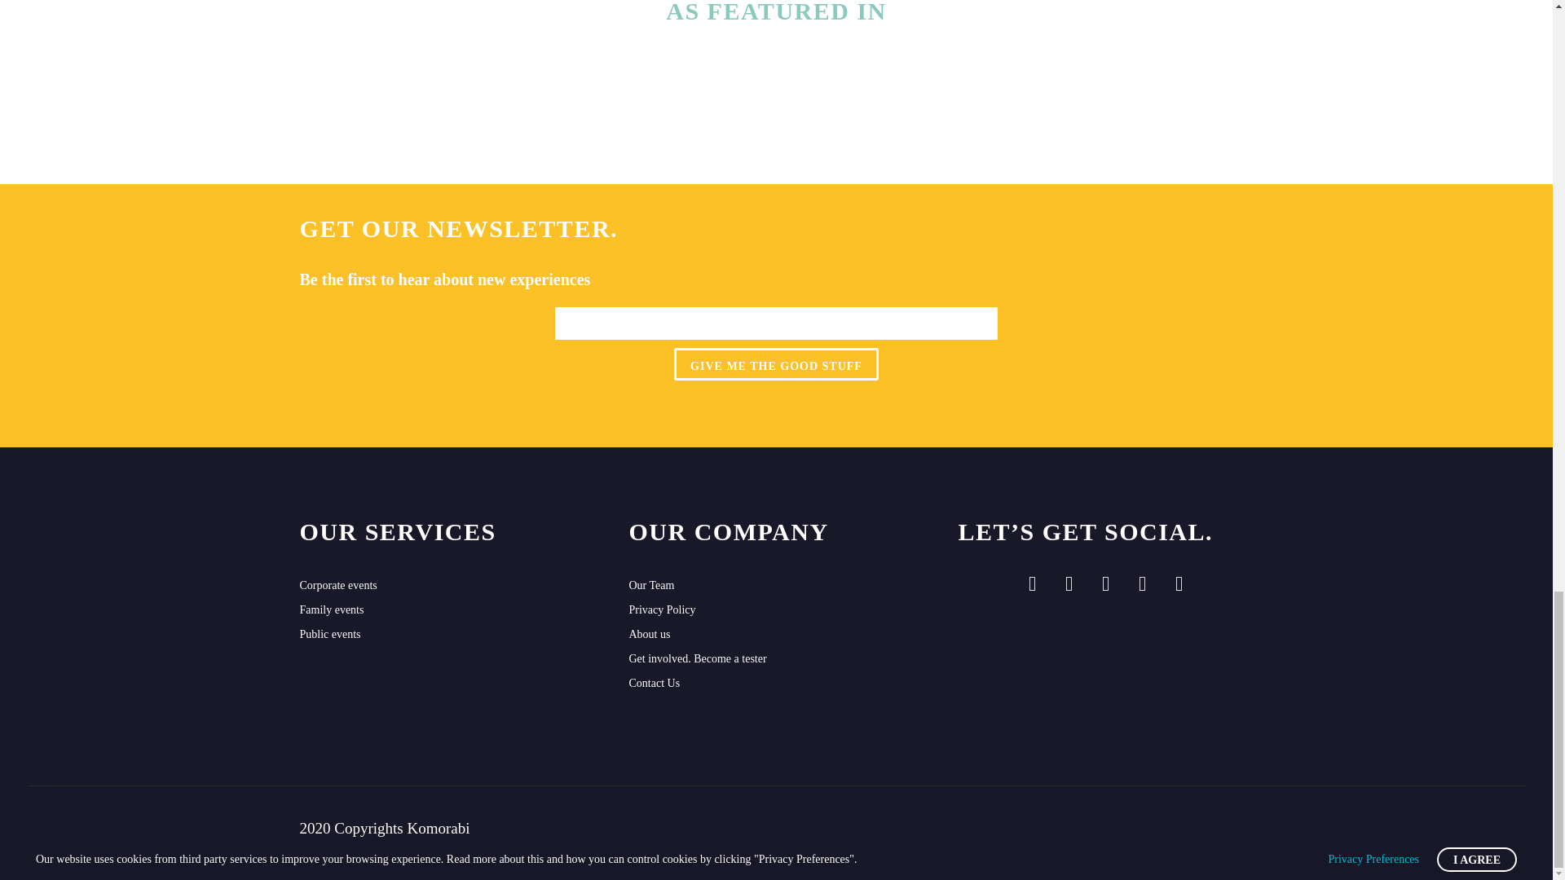 The image size is (1565, 880). I want to click on Contact Us, so click(776, 684).